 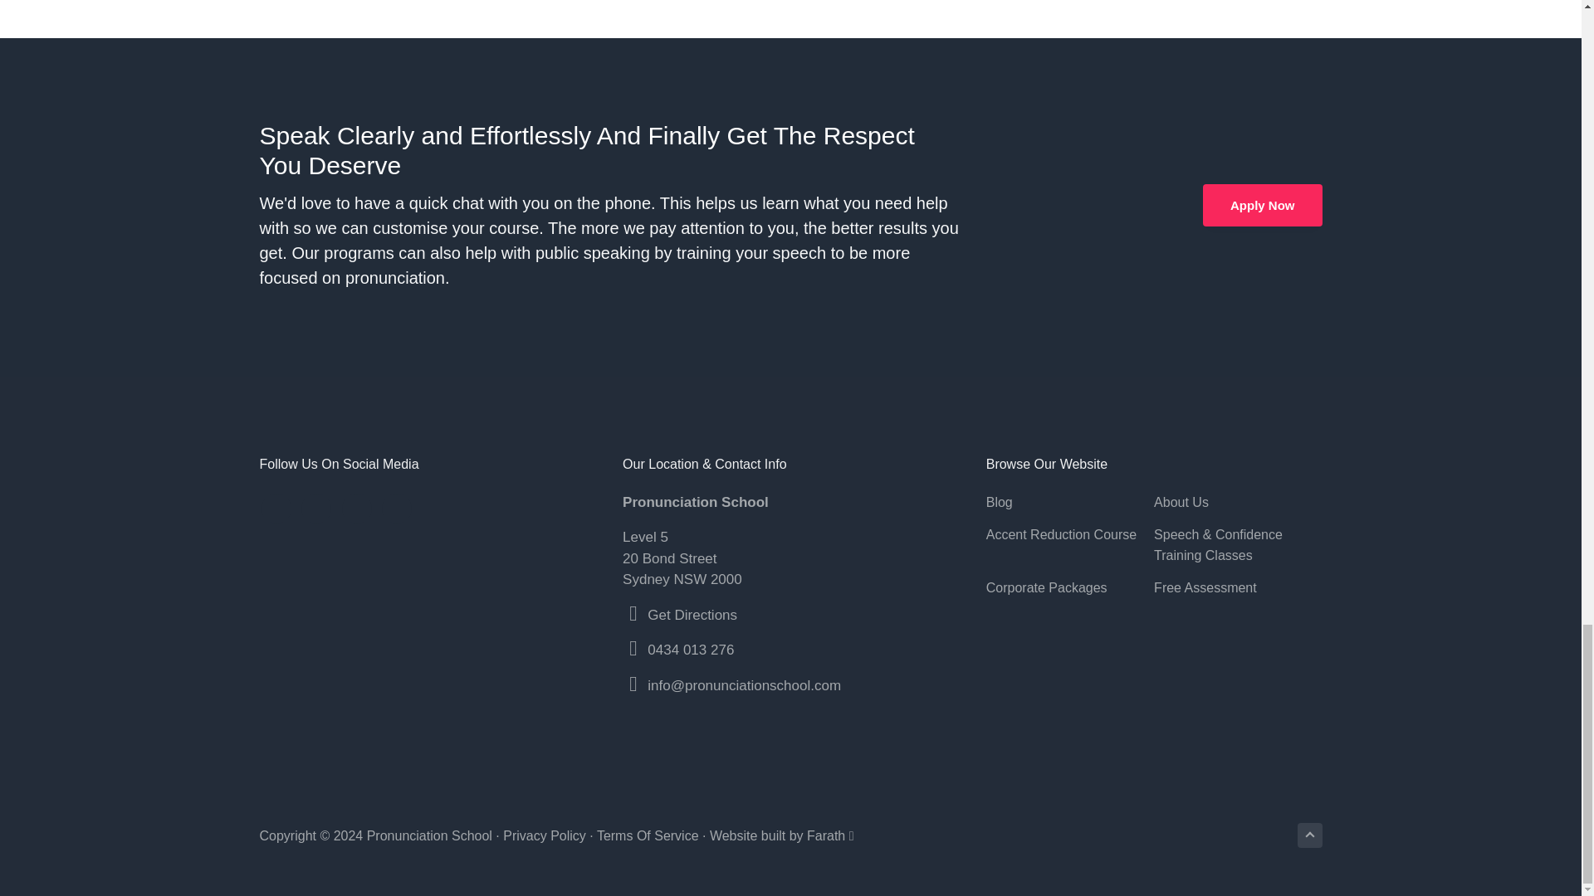 I want to click on 0434 013 276, so click(x=690, y=650).